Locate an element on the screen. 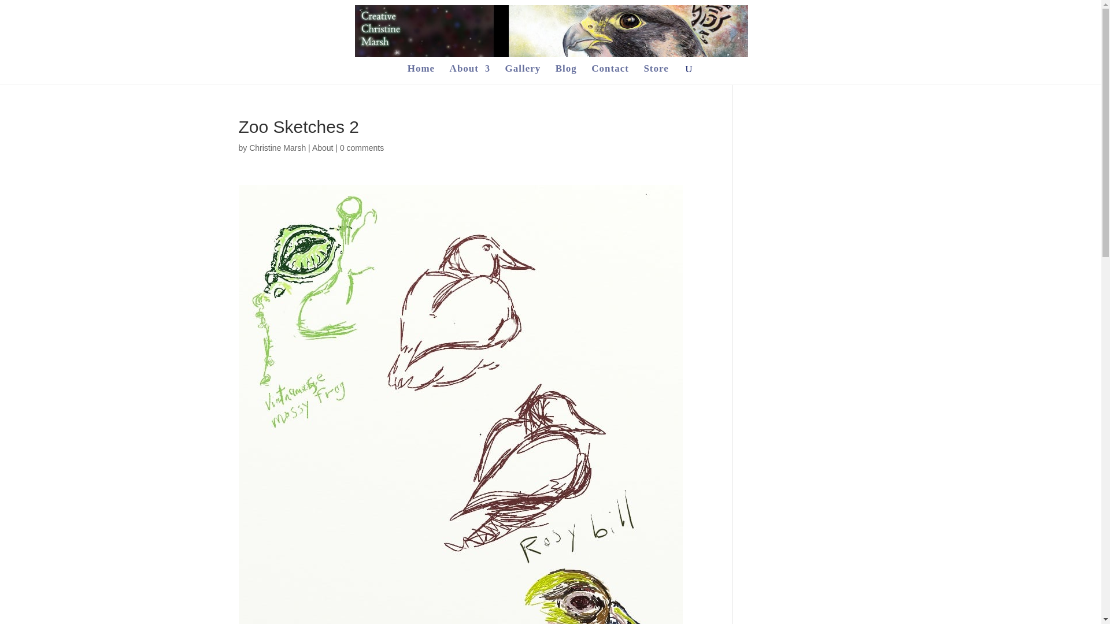 The height and width of the screenshot is (624, 1110). Posts by Christine Marsh is located at coordinates (277, 148).